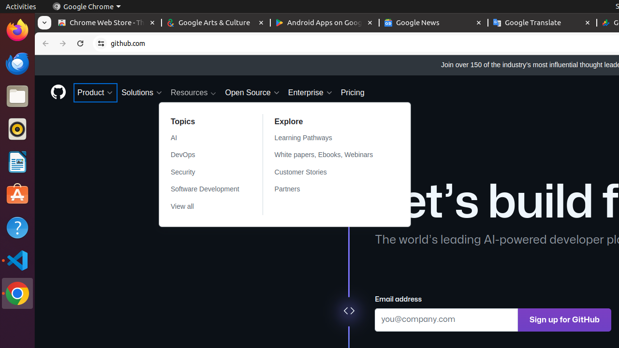 The height and width of the screenshot is (348, 619). I want to click on Help, so click(17, 227).